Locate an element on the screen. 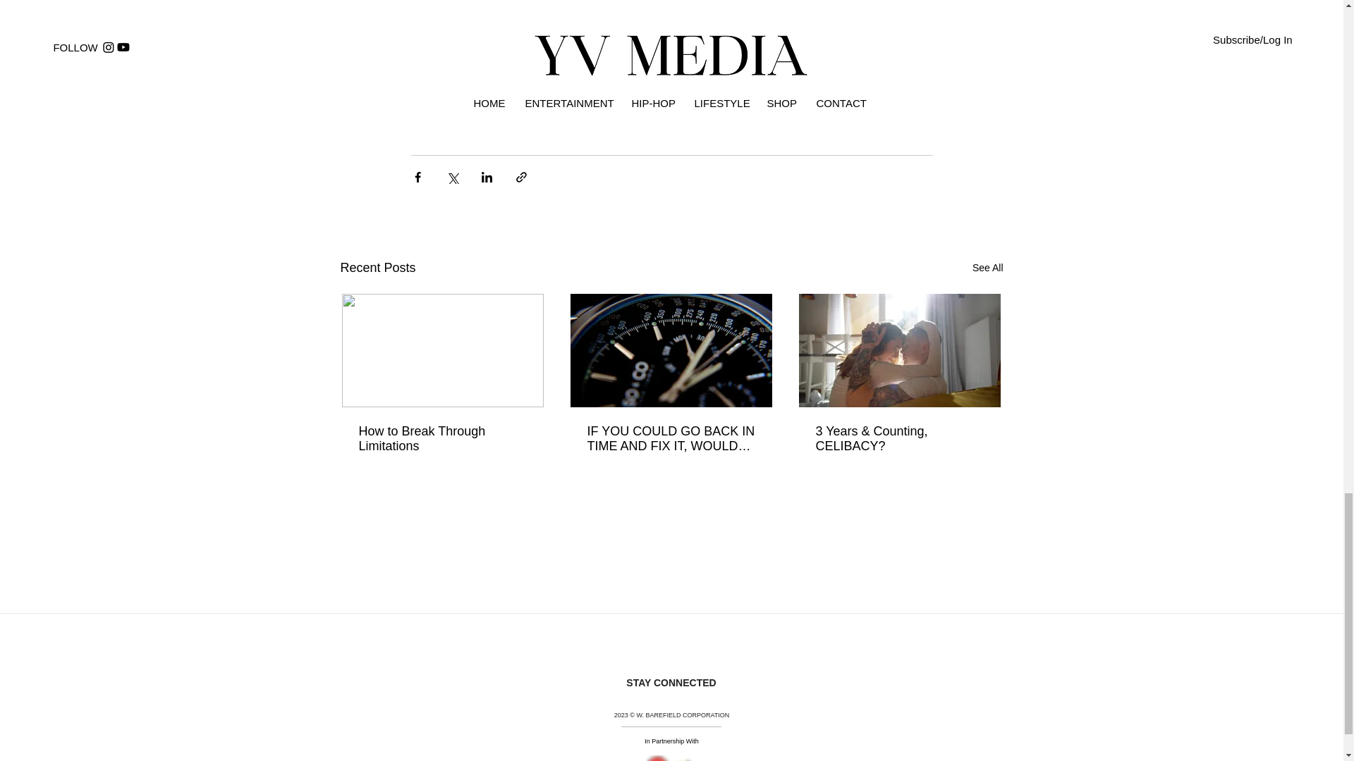 This screenshot has height=761, width=1354. See All is located at coordinates (987, 268).